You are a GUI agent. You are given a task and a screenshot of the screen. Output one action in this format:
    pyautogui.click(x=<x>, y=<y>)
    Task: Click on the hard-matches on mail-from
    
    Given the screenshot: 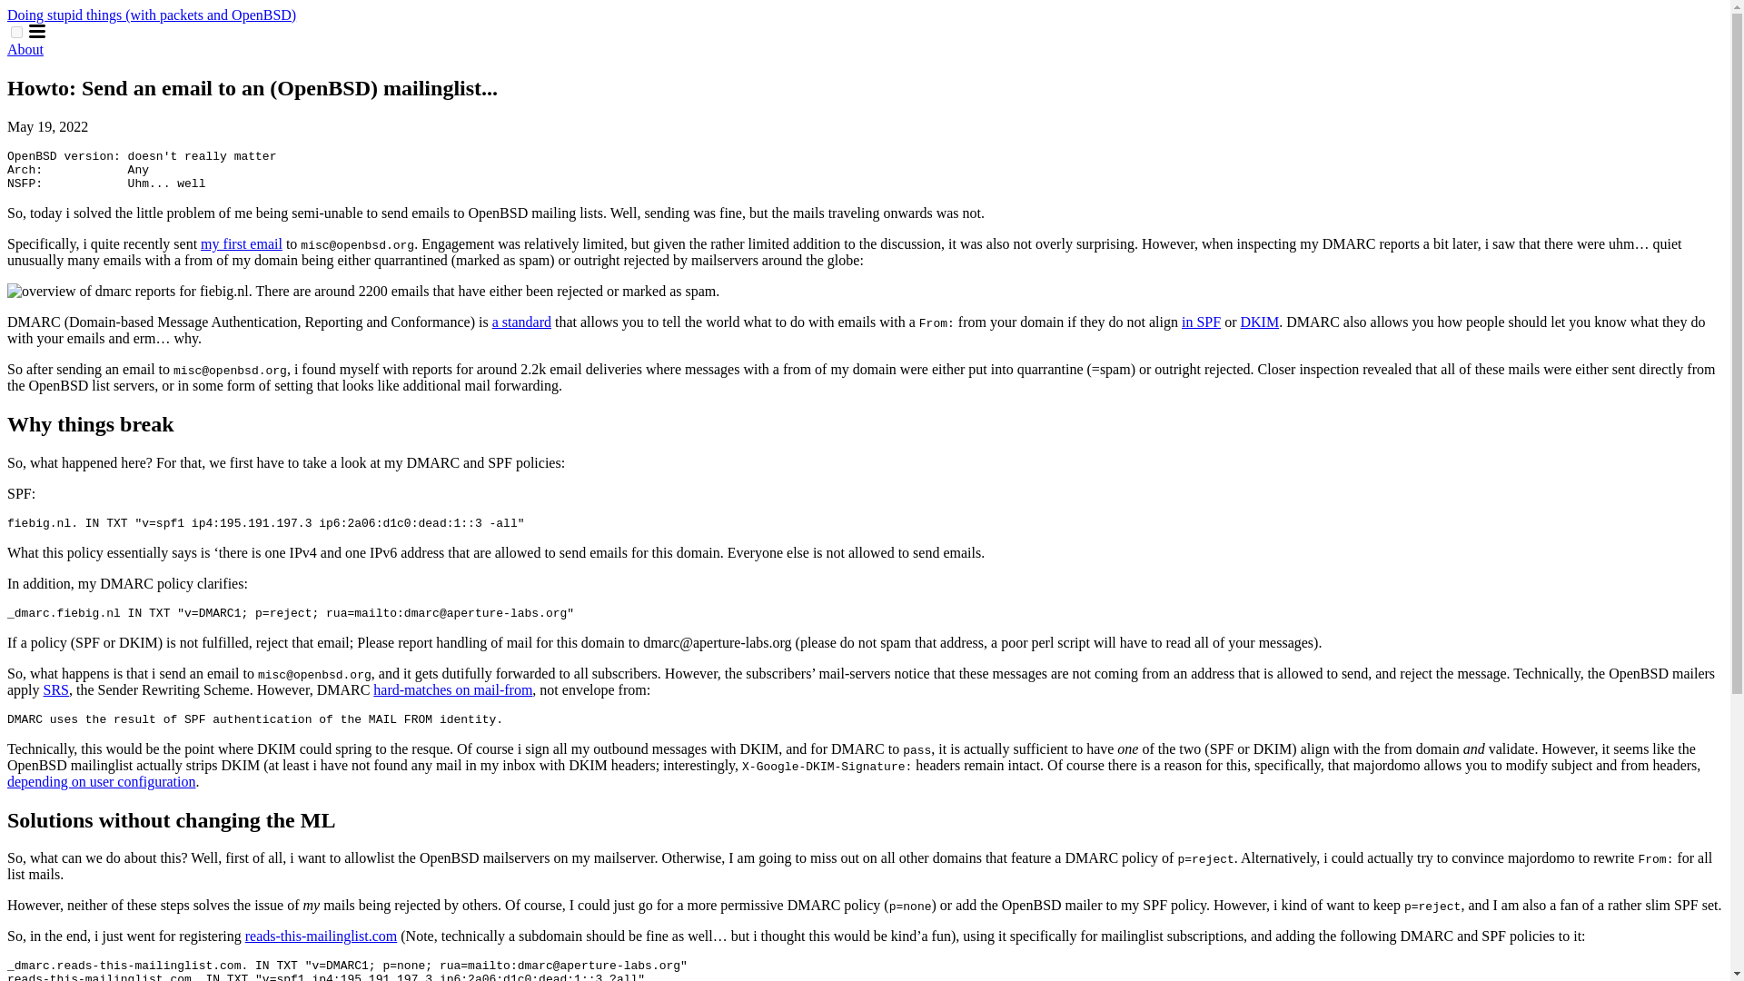 What is the action you would take?
    pyautogui.click(x=452, y=689)
    